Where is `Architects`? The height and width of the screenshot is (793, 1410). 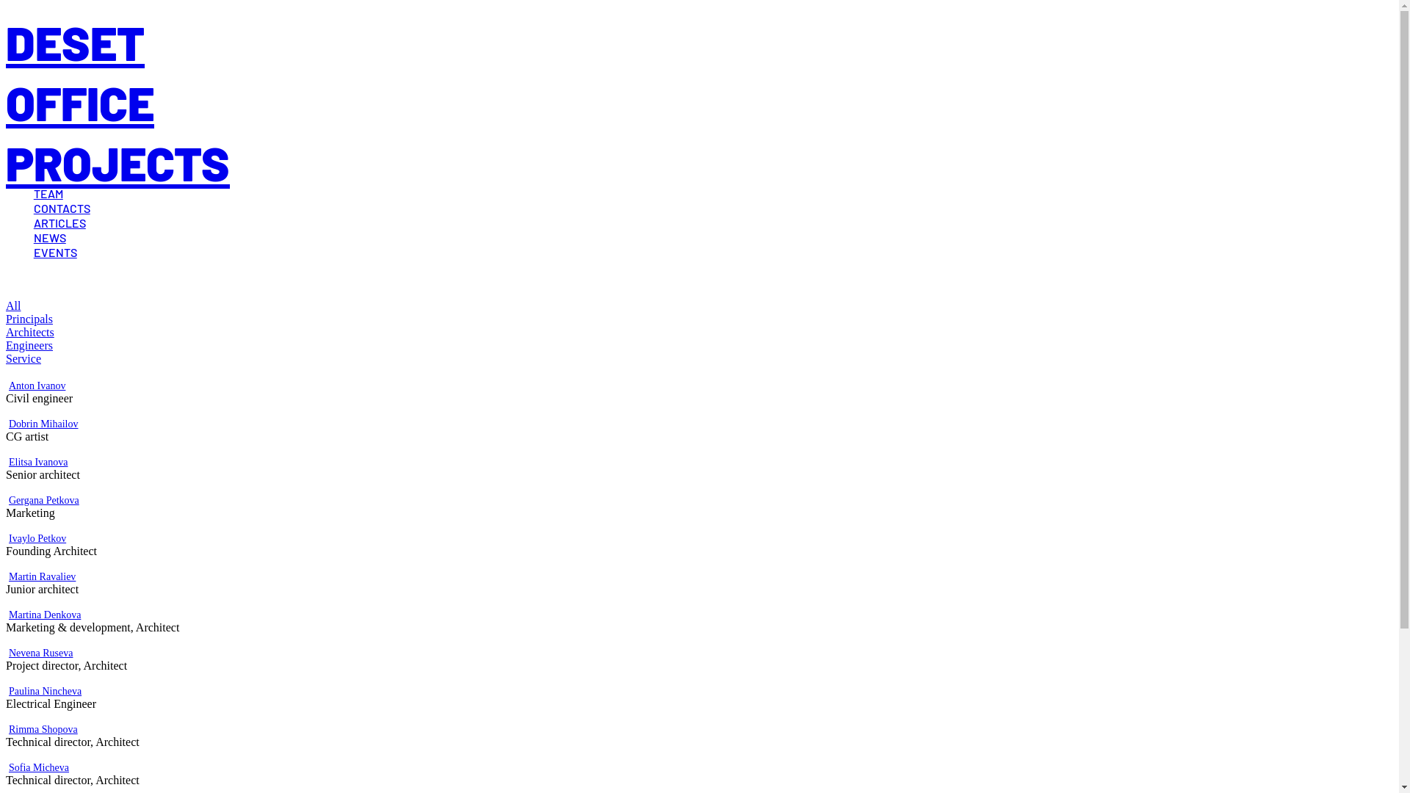
Architects is located at coordinates (30, 332).